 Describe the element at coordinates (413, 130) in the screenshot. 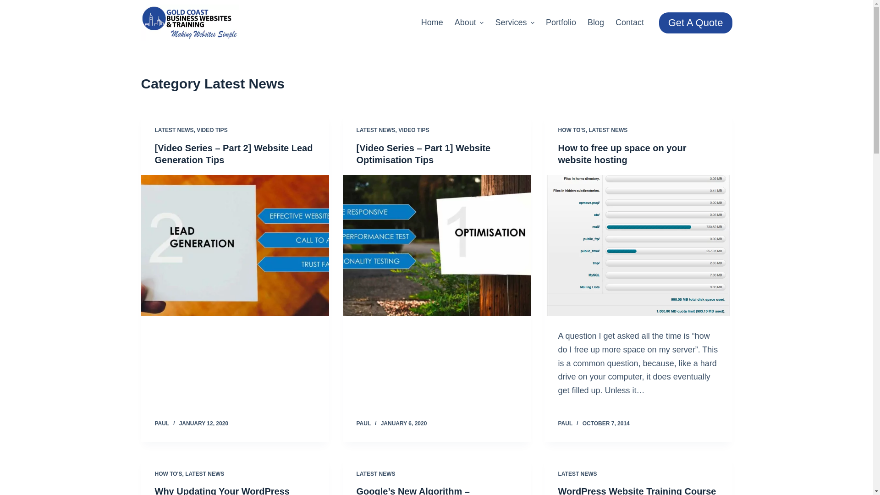

I see `VIDEO TIPS` at that location.